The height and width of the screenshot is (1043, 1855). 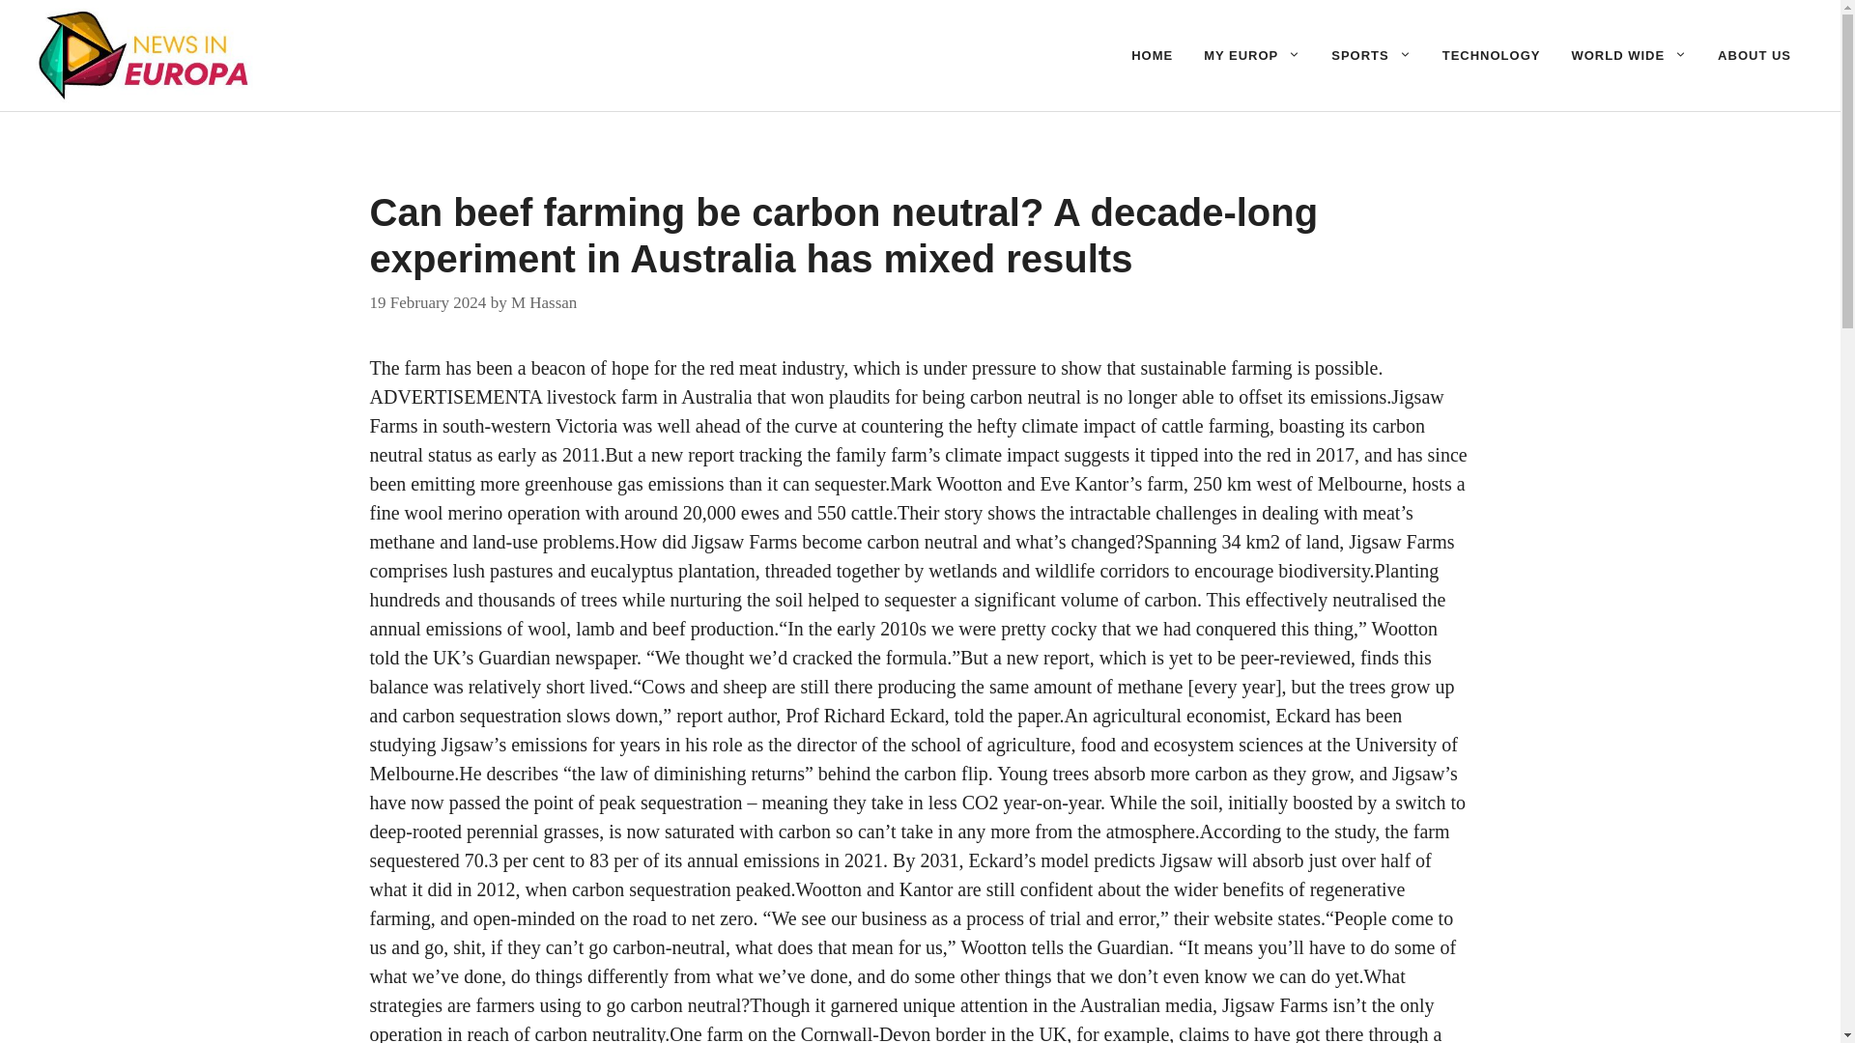 I want to click on TECHNOLOGY, so click(x=1491, y=56).